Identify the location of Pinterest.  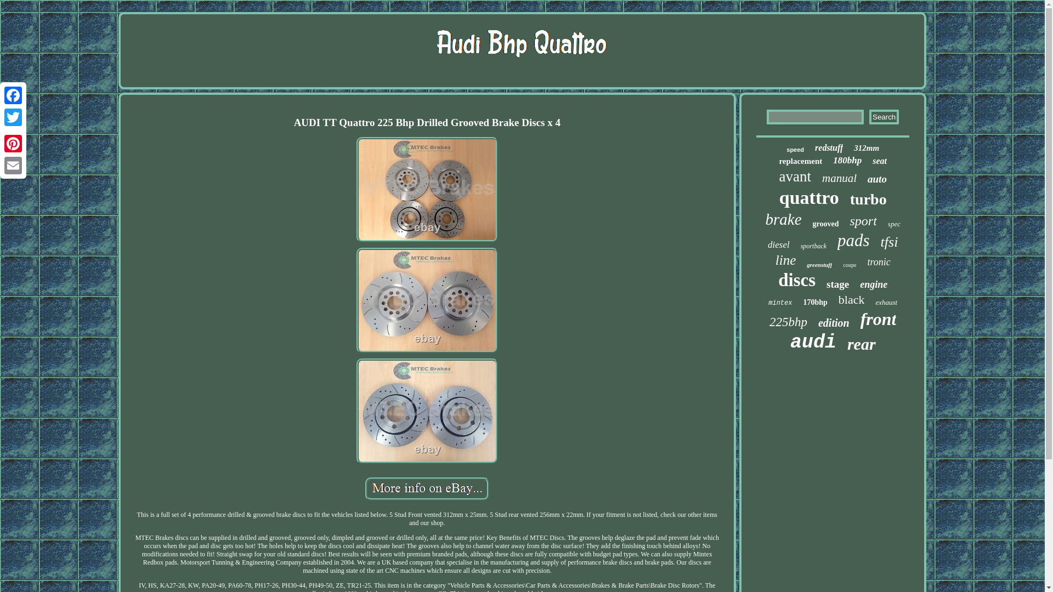
(13, 143).